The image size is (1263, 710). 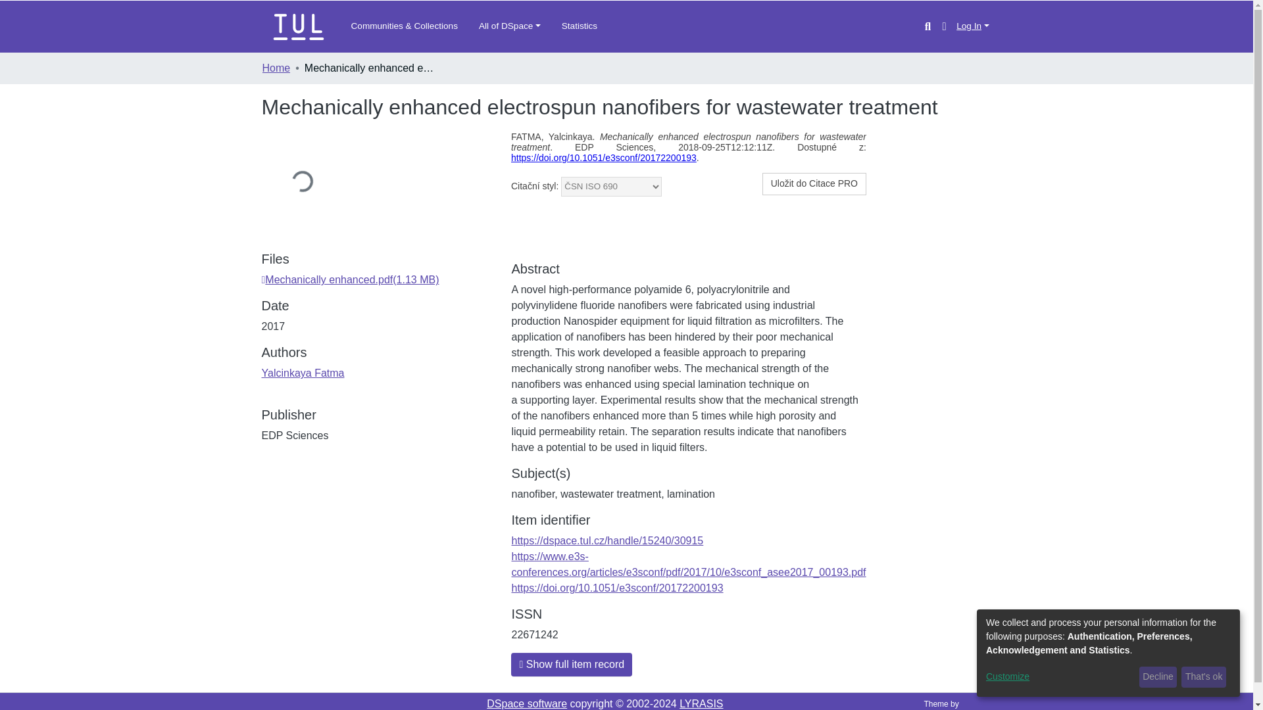 What do you see at coordinates (572, 664) in the screenshot?
I see `Show full item record` at bounding box center [572, 664].